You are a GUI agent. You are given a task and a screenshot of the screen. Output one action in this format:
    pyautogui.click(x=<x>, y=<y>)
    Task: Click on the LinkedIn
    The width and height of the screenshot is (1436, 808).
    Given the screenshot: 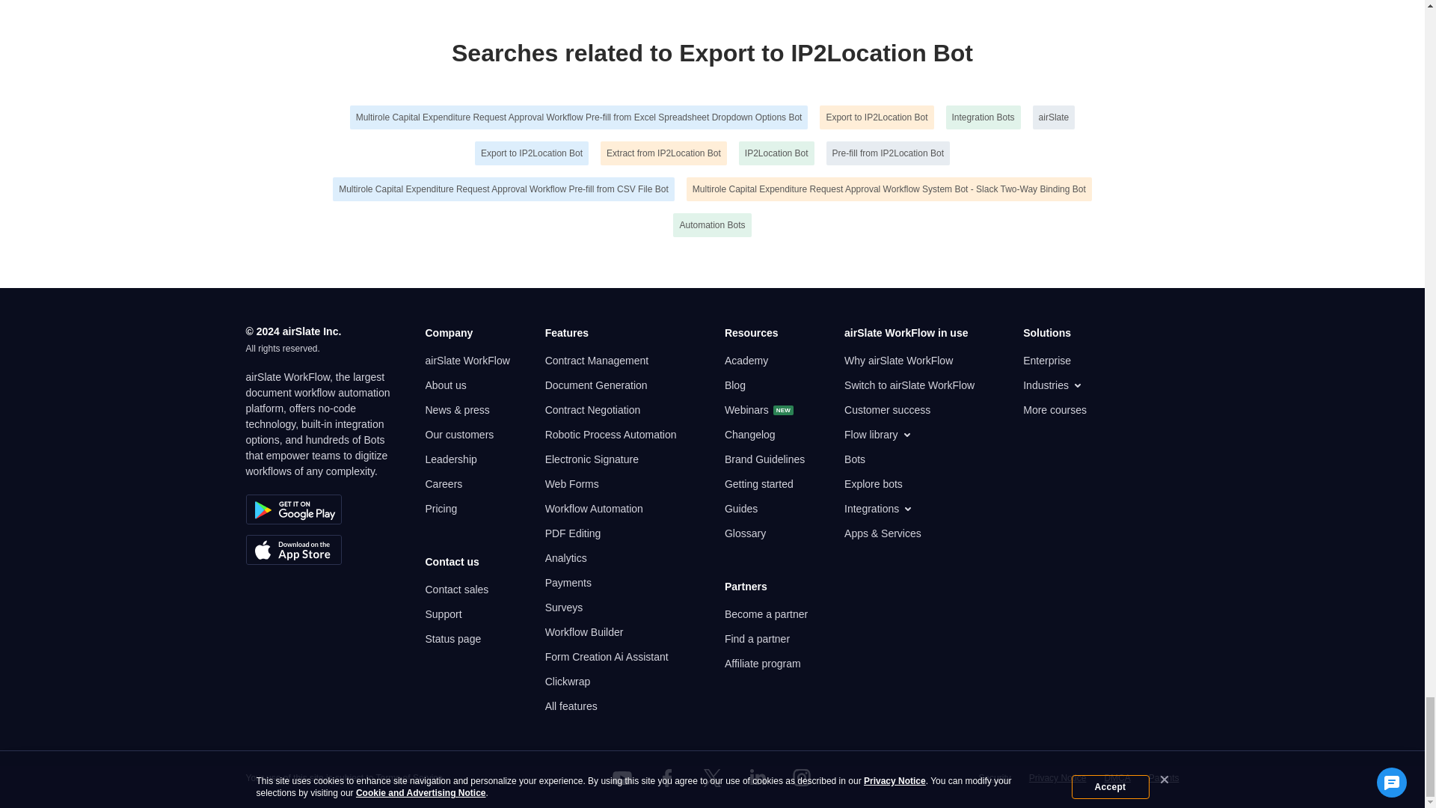 What is the action you would take?
    pyautogui.click(x=757, y=778)
    